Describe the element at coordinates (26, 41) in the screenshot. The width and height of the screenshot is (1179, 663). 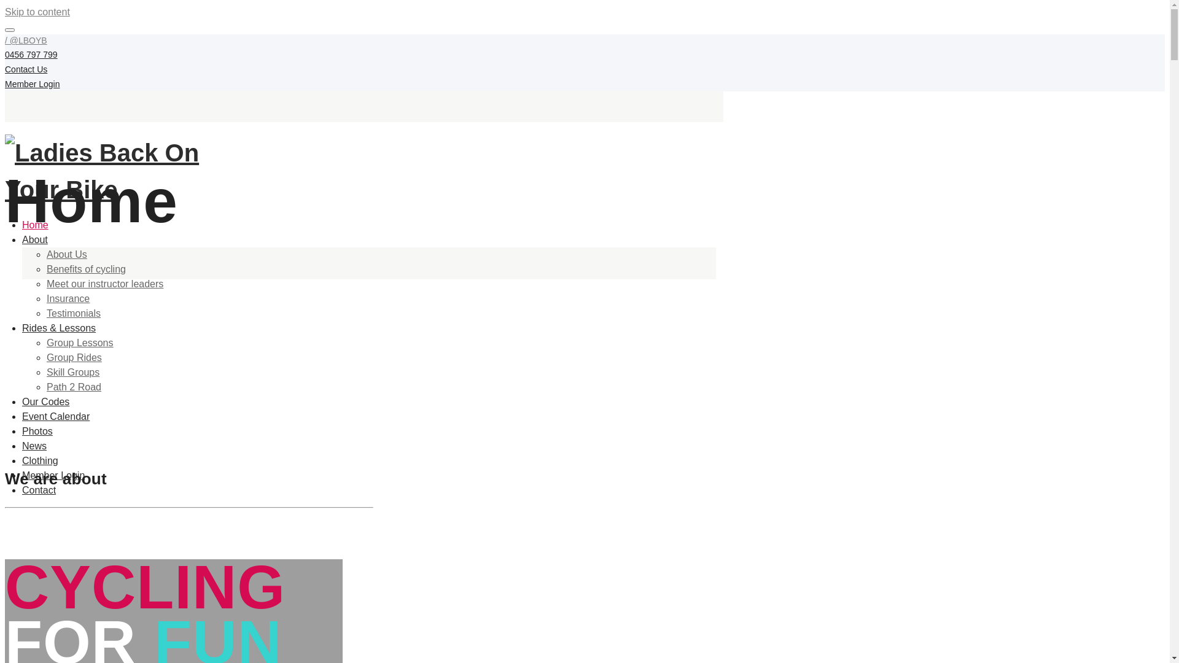
I see `/ @LBOYB` at that location.